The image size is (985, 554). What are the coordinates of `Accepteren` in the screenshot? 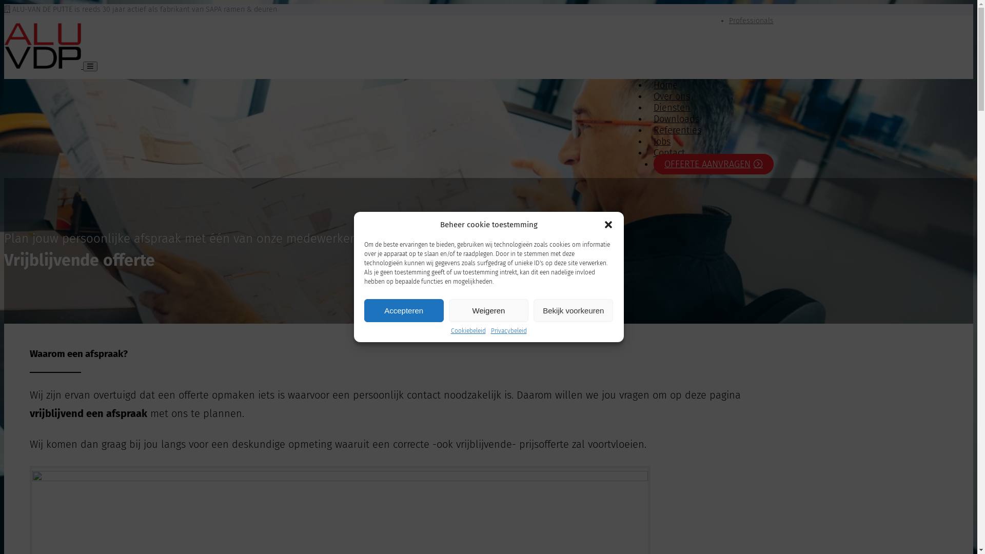 It's located at (404, 311).